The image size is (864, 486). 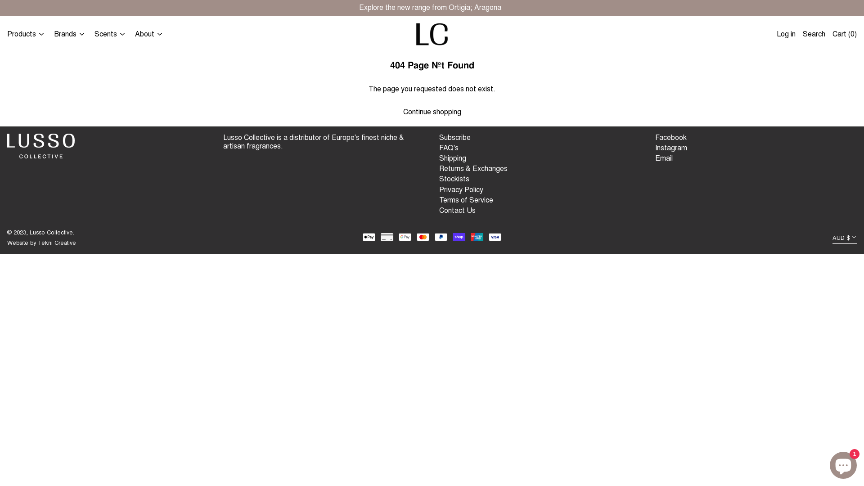 I want to click on About, so click(x=150, y=34).